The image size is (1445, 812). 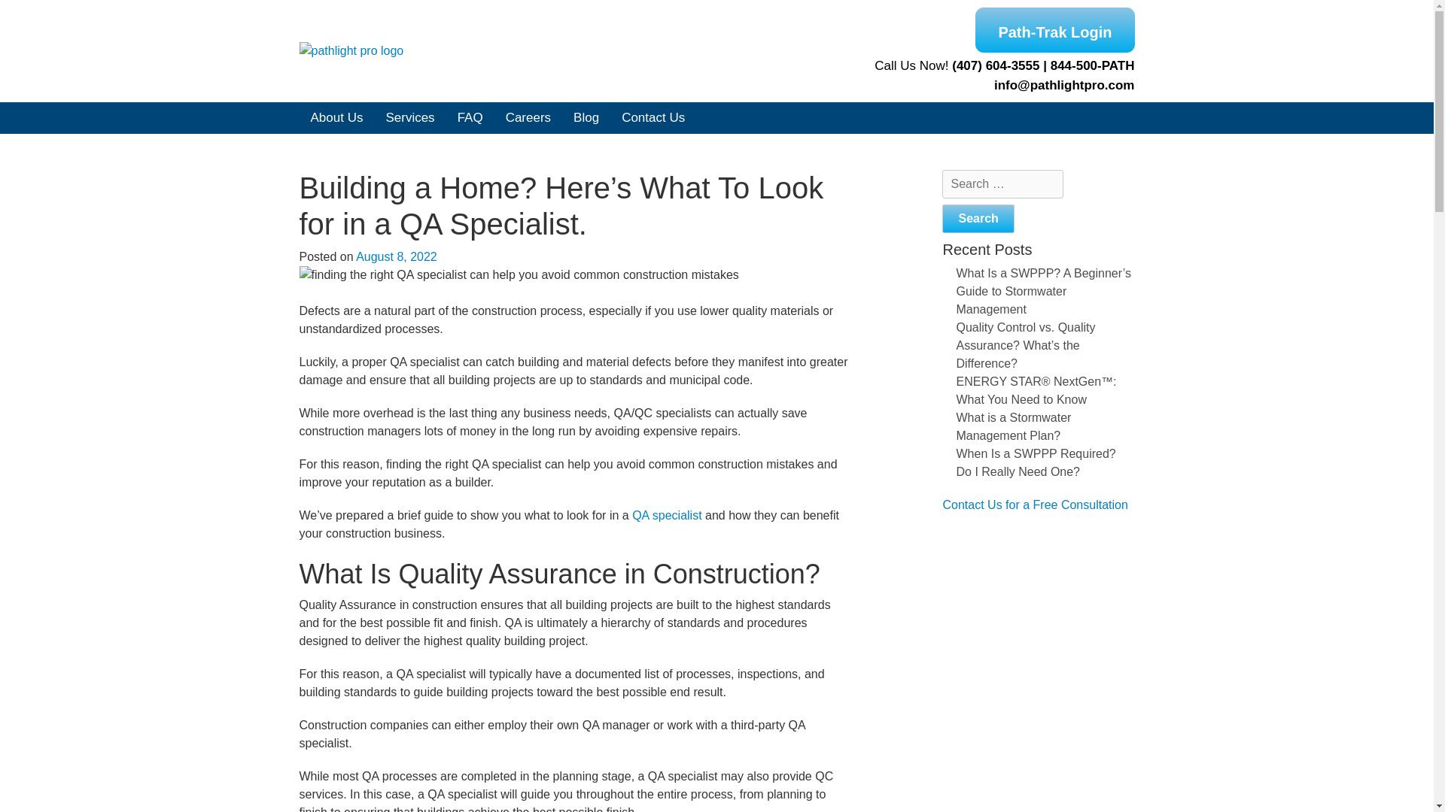 What do you see at coordinates (396, 256) in the screenshot?
I see `August 8, 2022` at bounding box center [396, 256].